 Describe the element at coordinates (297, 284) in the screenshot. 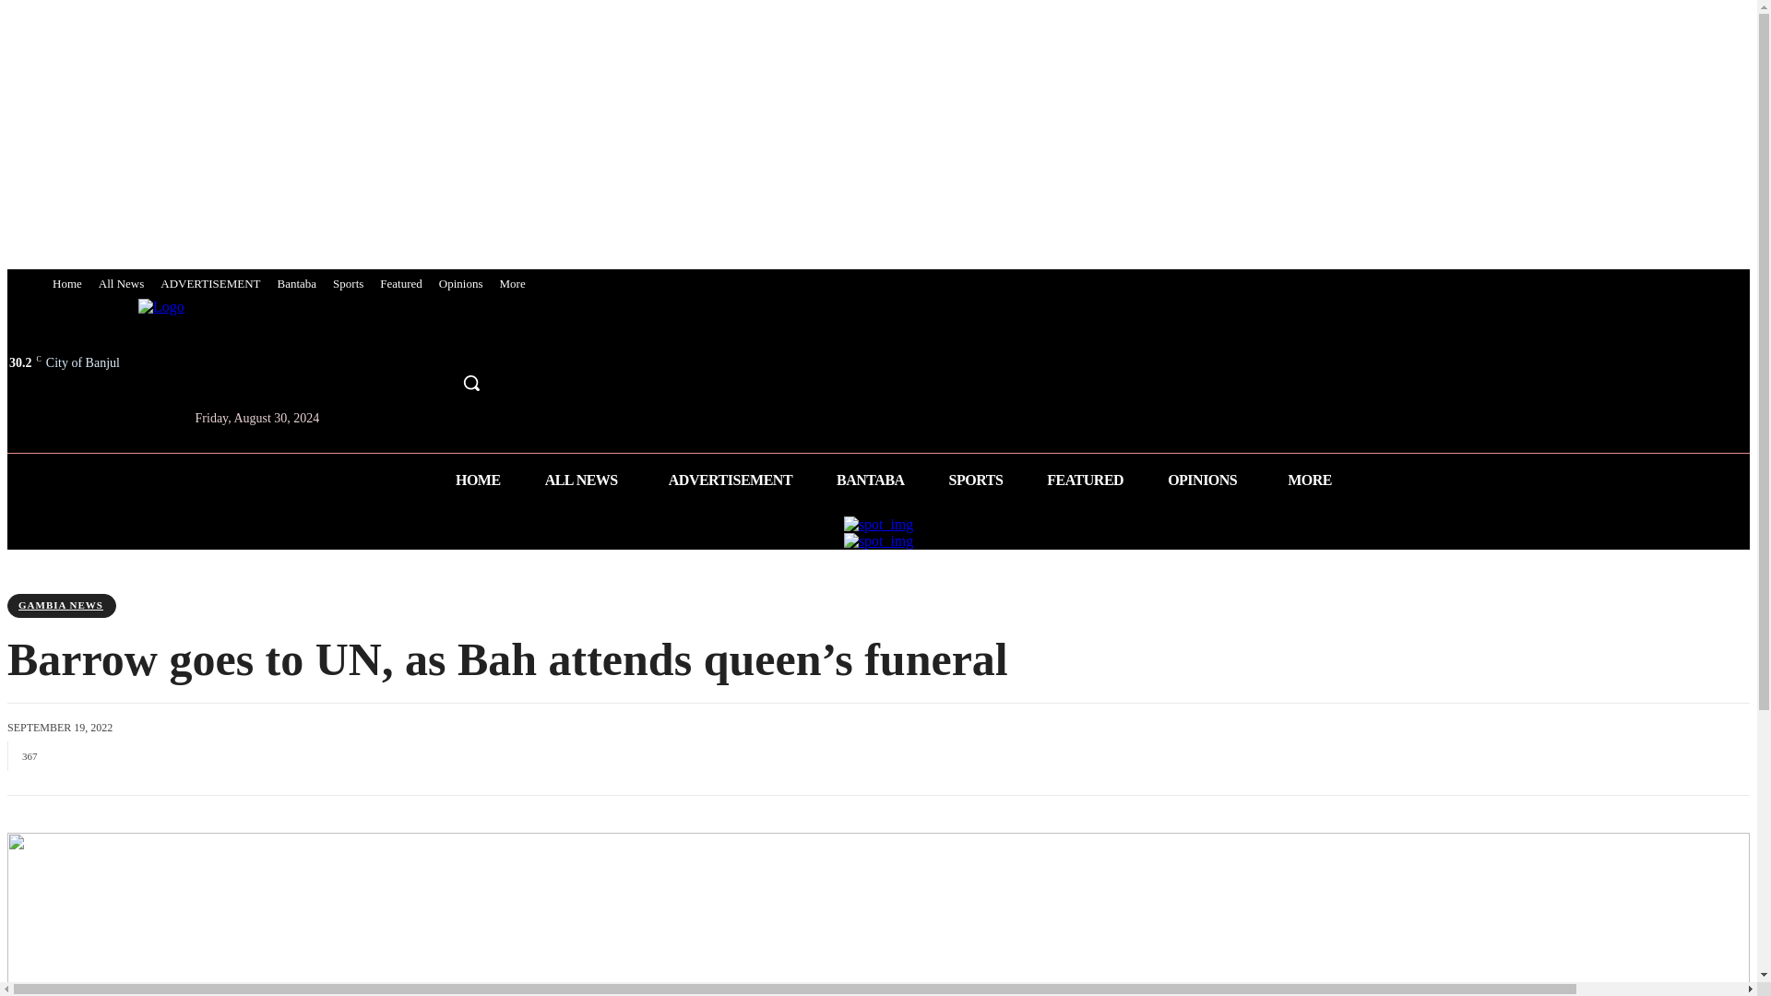

I see `Bantaba` at that location.